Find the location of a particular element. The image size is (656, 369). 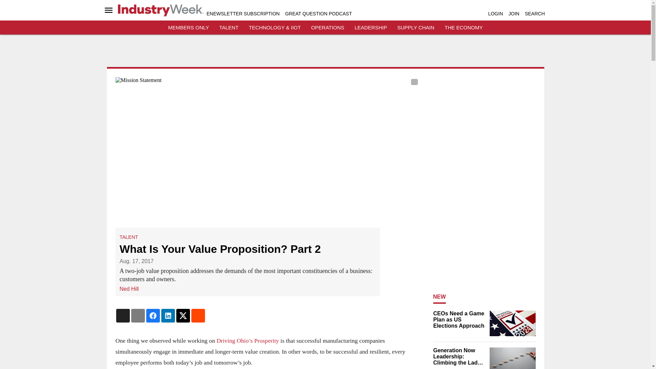

JOIN is located at coordinates (514, 14).